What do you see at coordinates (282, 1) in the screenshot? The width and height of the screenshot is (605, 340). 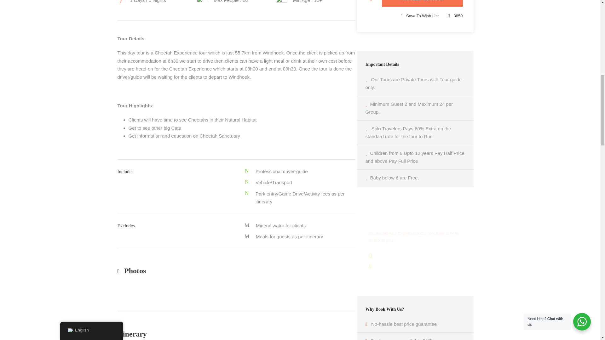 I see `single-icon-4` at bounding box center [282, 1].